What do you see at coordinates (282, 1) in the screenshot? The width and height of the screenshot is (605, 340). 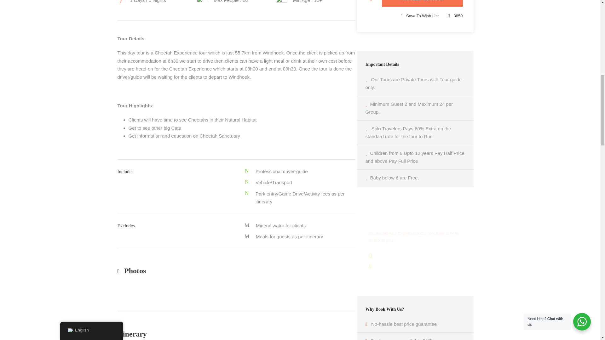 I see `single-icon-4` at bounding box center [282, 1].